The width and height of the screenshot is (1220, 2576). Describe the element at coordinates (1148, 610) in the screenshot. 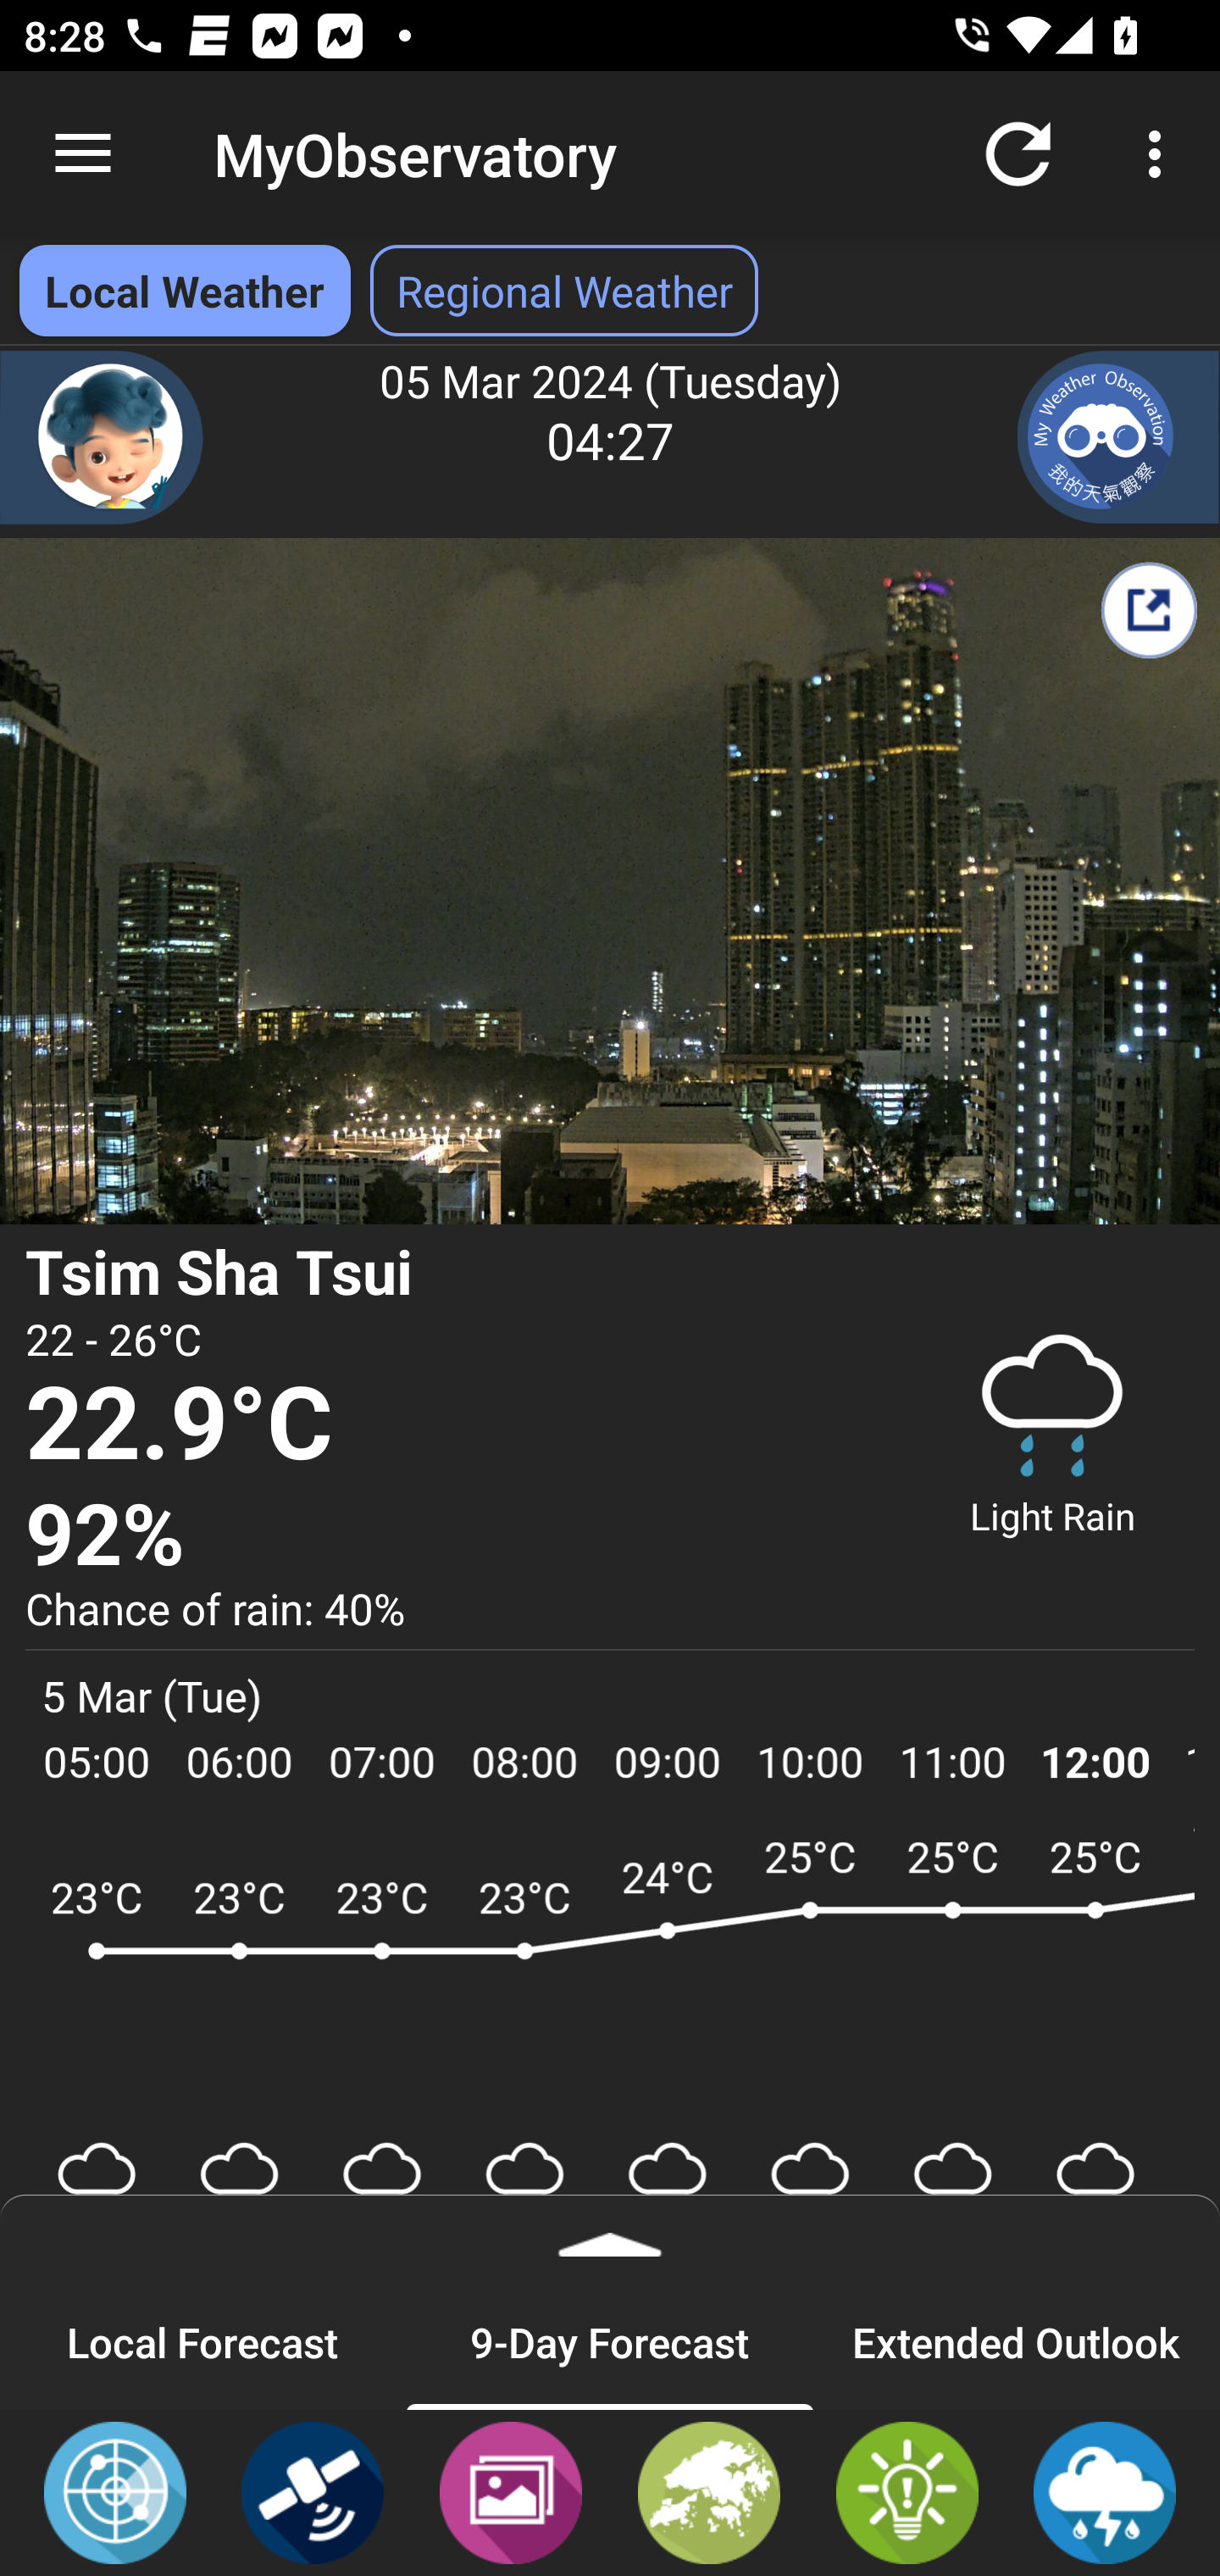

I see `Share My Weather Report` at that location.